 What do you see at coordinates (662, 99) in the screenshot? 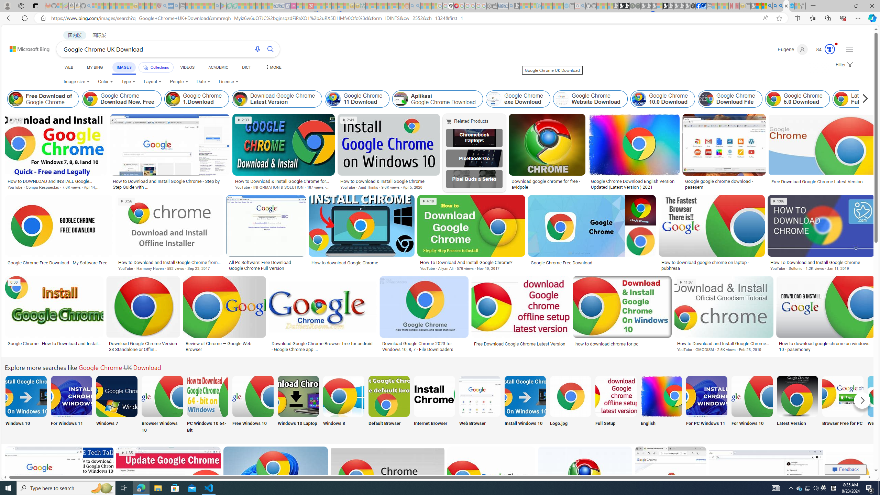
I see `Google Chrome 10.0 Download` at bounding box center [662, 99].